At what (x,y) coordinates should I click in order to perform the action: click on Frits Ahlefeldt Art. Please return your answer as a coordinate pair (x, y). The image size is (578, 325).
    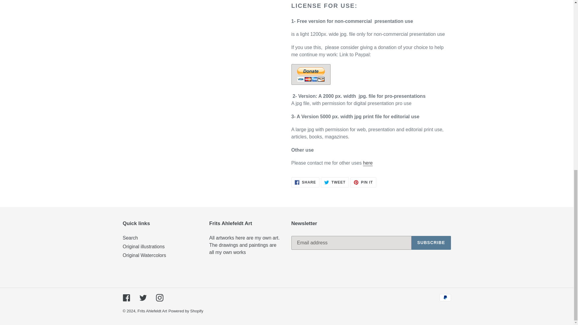
    Looking at the image, I should click on (152, 311).